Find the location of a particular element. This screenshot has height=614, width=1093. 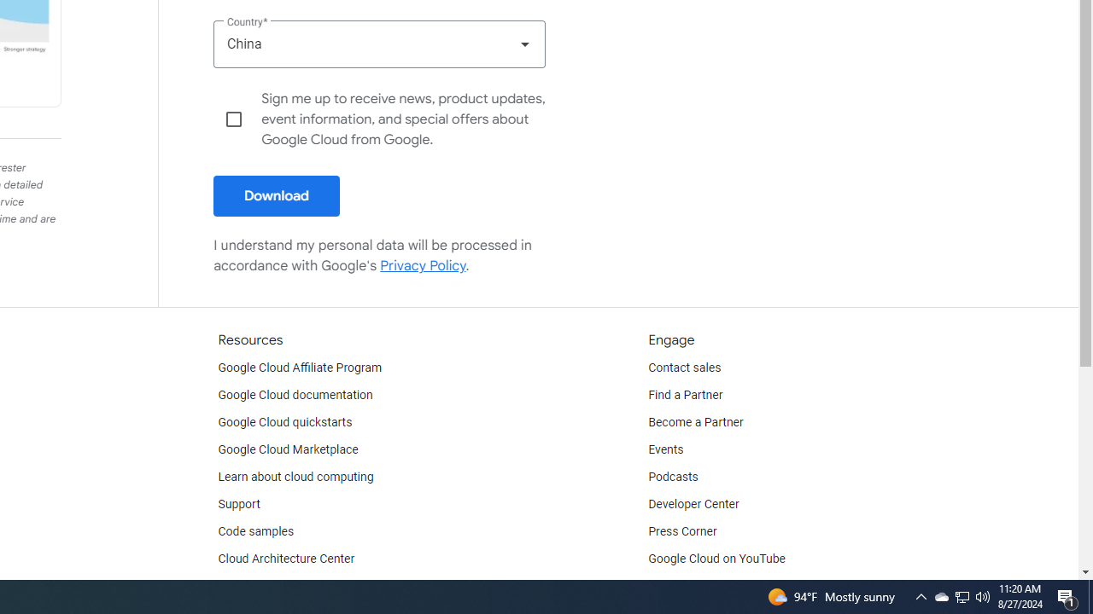

Google Cloud Tech on YouTube is located at coordinates (731, 587).